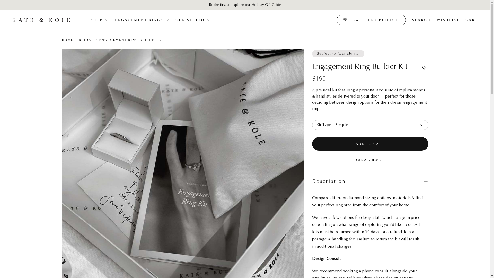  I want to click on ADD TO CART
LOADING..., so click(370, 144).